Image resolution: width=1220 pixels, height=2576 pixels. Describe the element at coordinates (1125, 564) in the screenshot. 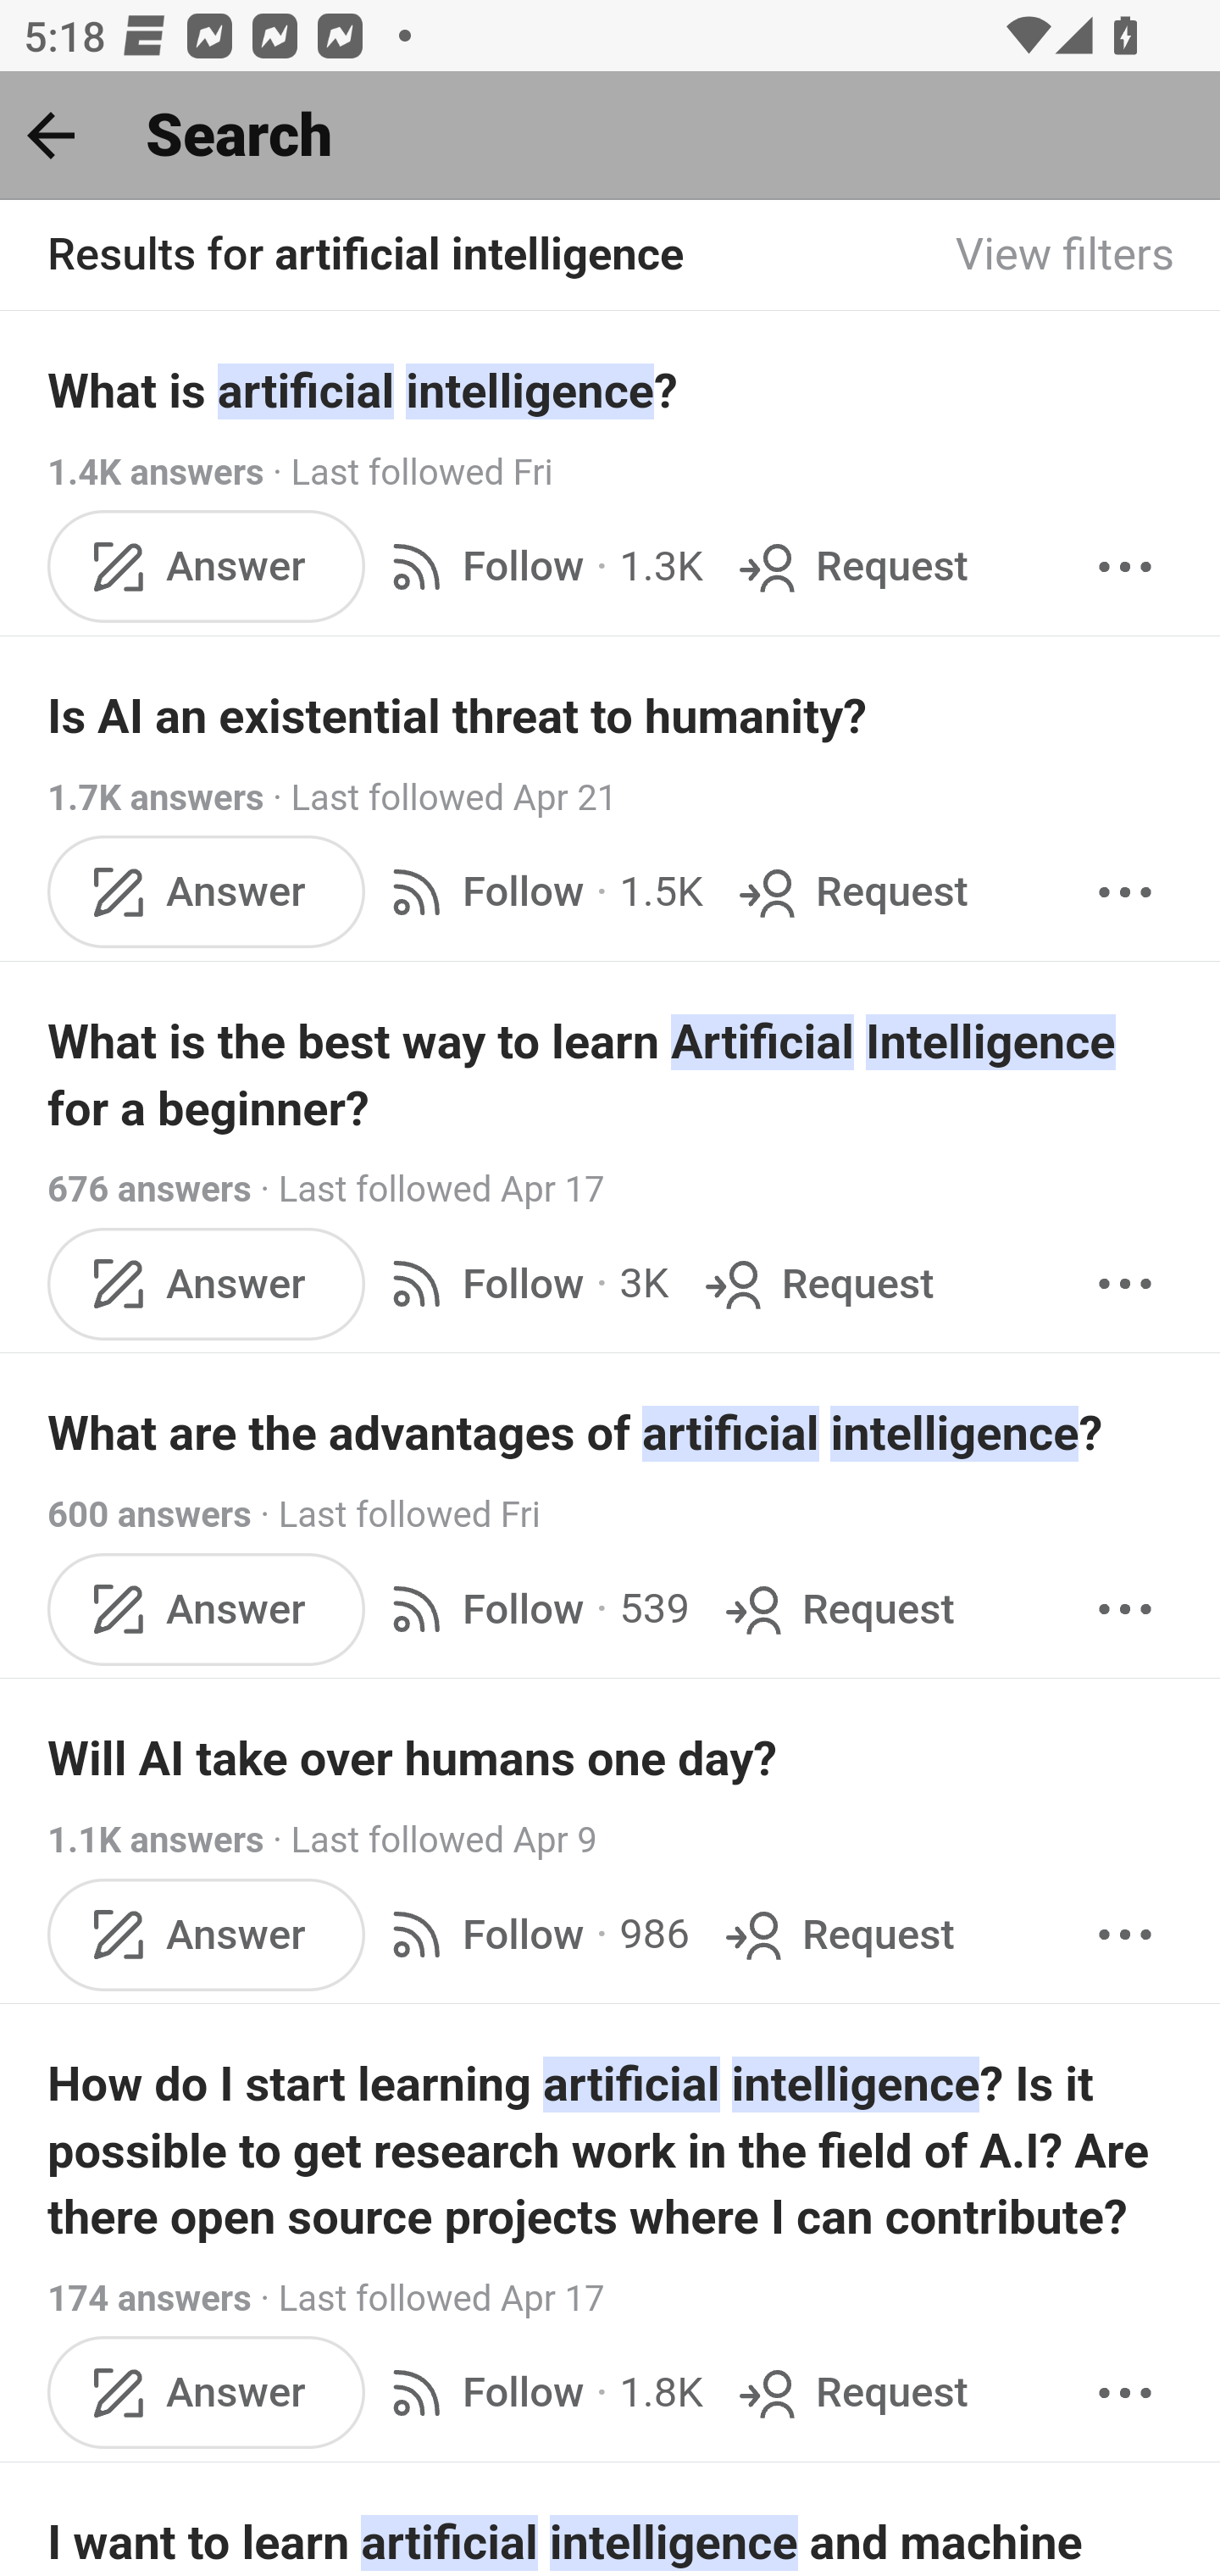

I see `More` at that location.